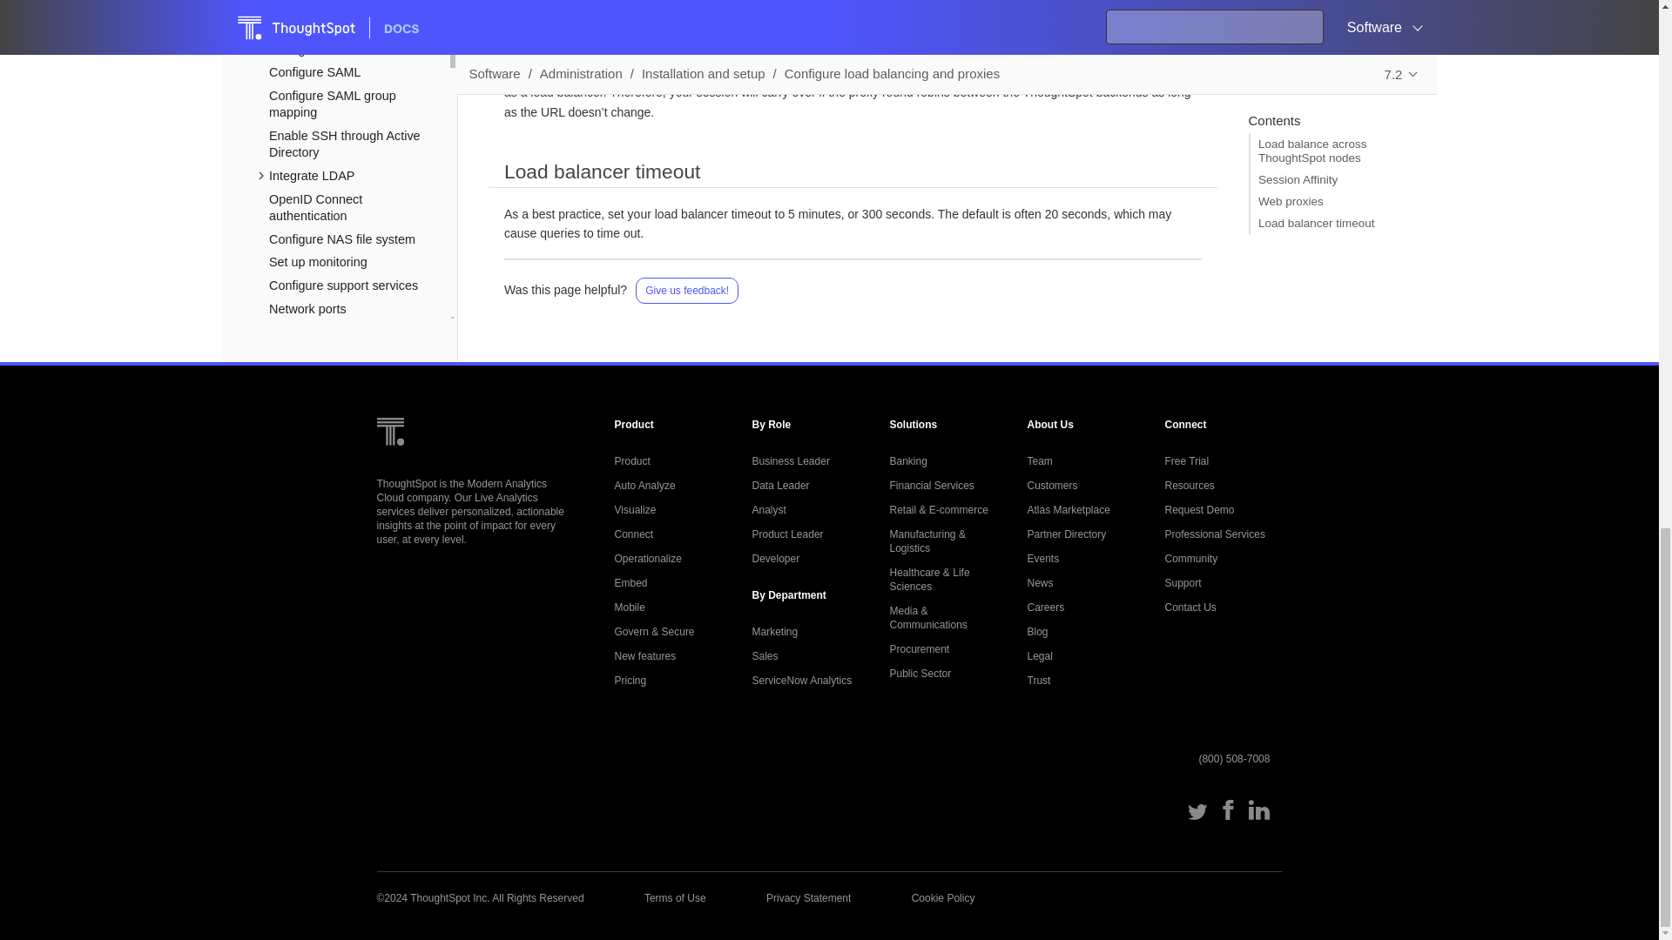 Image resolution: width=1672 pixels, height=940 pixels. Describe the element at coordinates (1228, 816) in the screenshot. I see `Thoughtspot on Facebook` at that location.